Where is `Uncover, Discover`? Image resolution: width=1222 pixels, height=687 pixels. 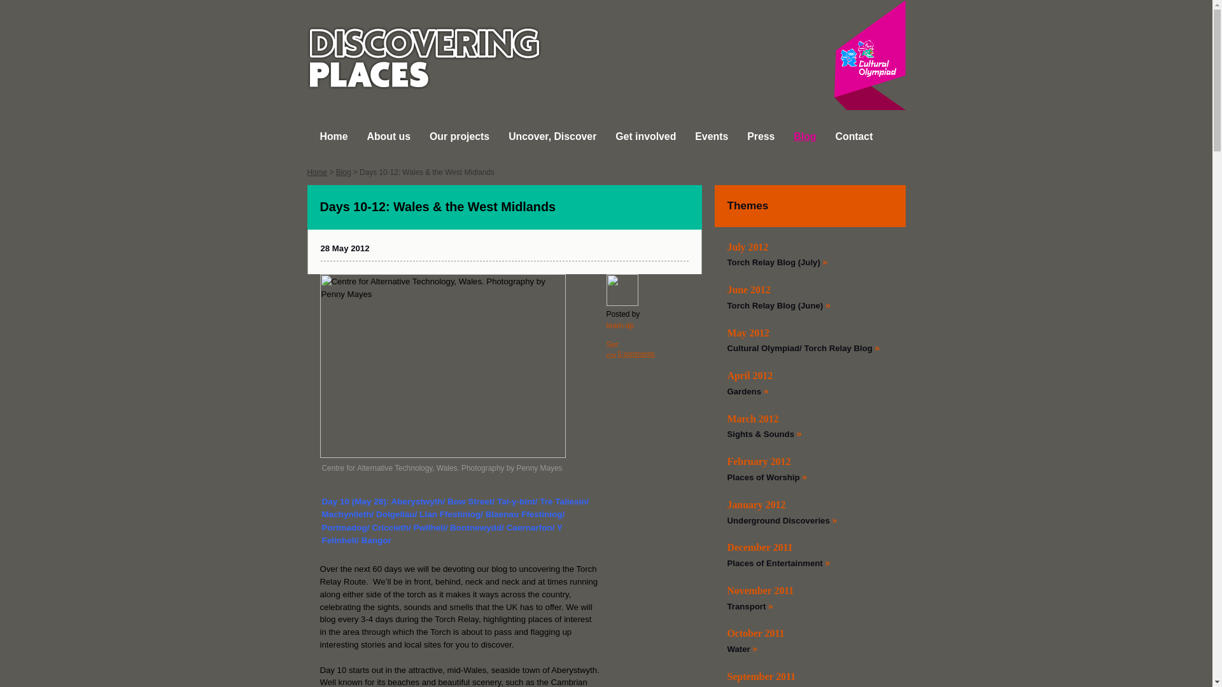 Uncover, Discover is located at coordinates (552, 136).